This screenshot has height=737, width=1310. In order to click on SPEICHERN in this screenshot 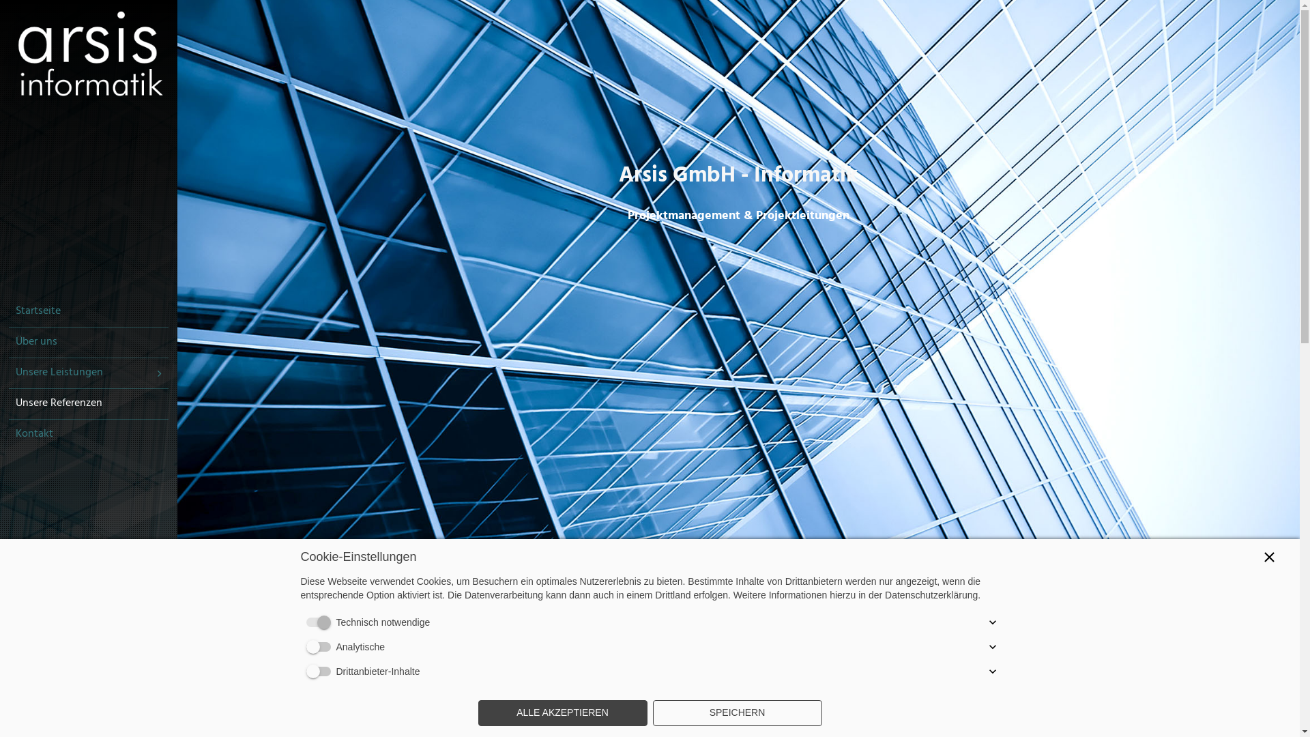, I will do `click(737, 713)`.